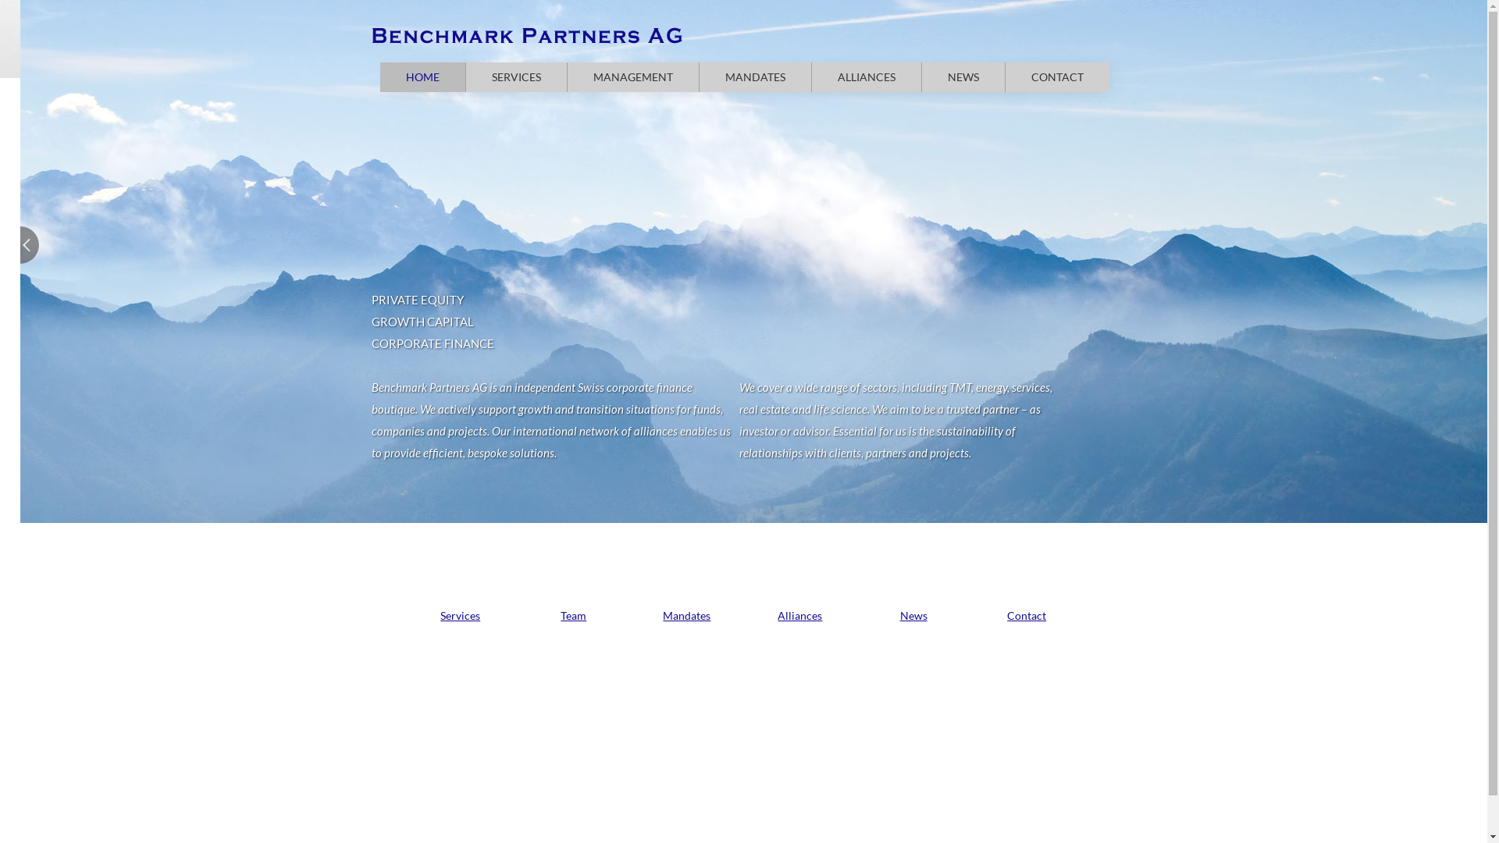 This screenshot has width=1499, height=843. I want to click on Alliances, so click(799, 615).